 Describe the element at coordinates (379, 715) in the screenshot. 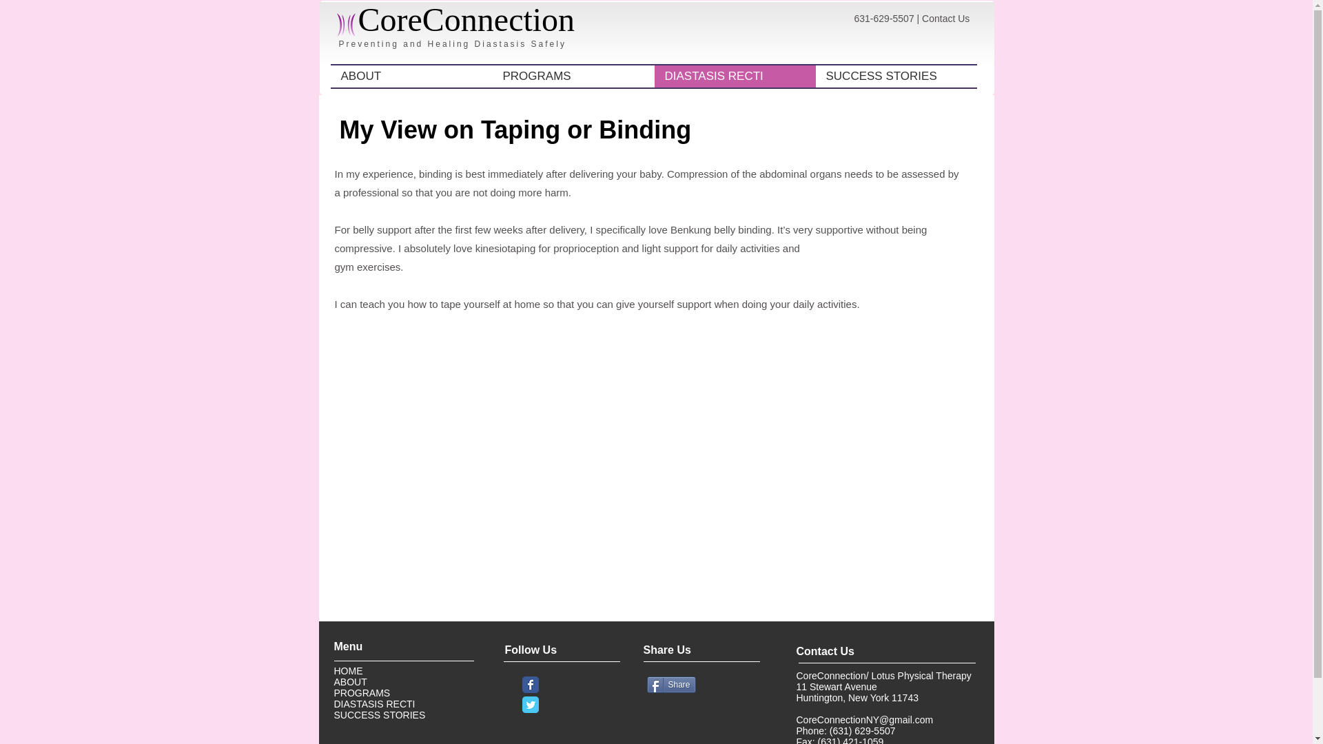

I see `SUCCESS STORIES` at that location.